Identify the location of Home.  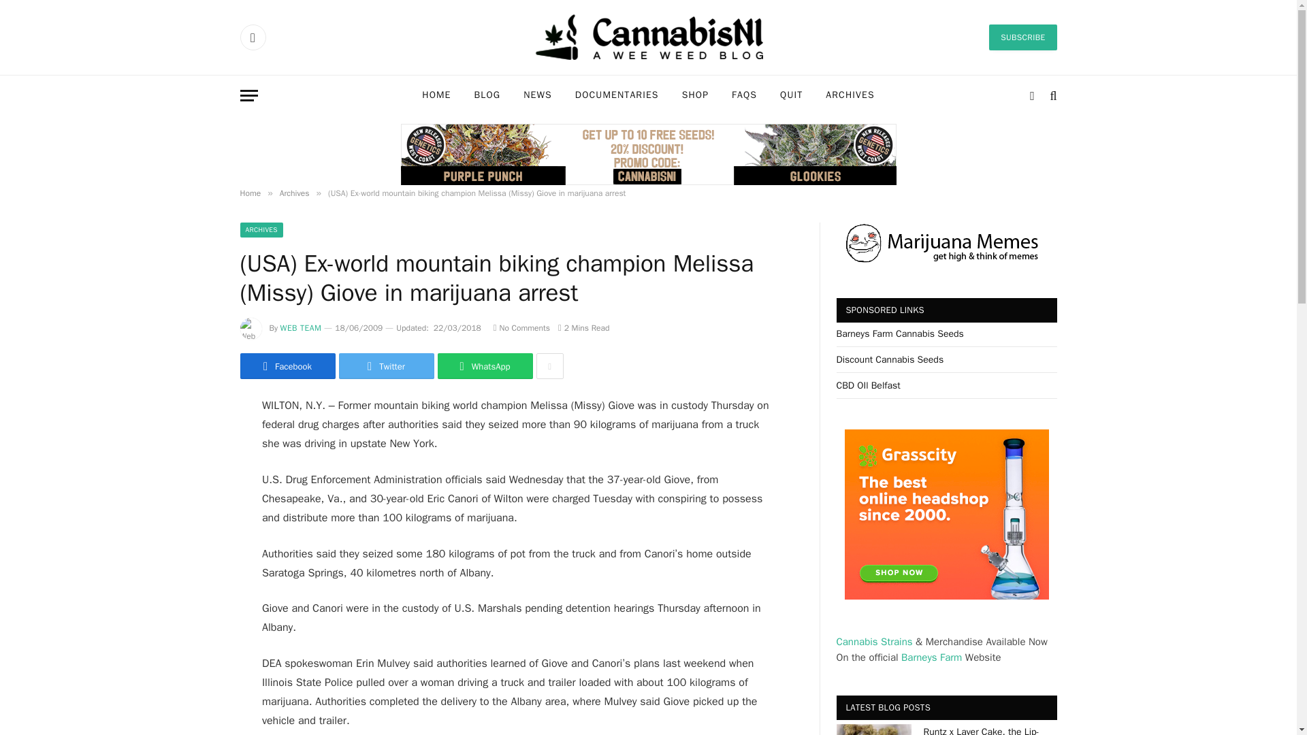
(249, 193).